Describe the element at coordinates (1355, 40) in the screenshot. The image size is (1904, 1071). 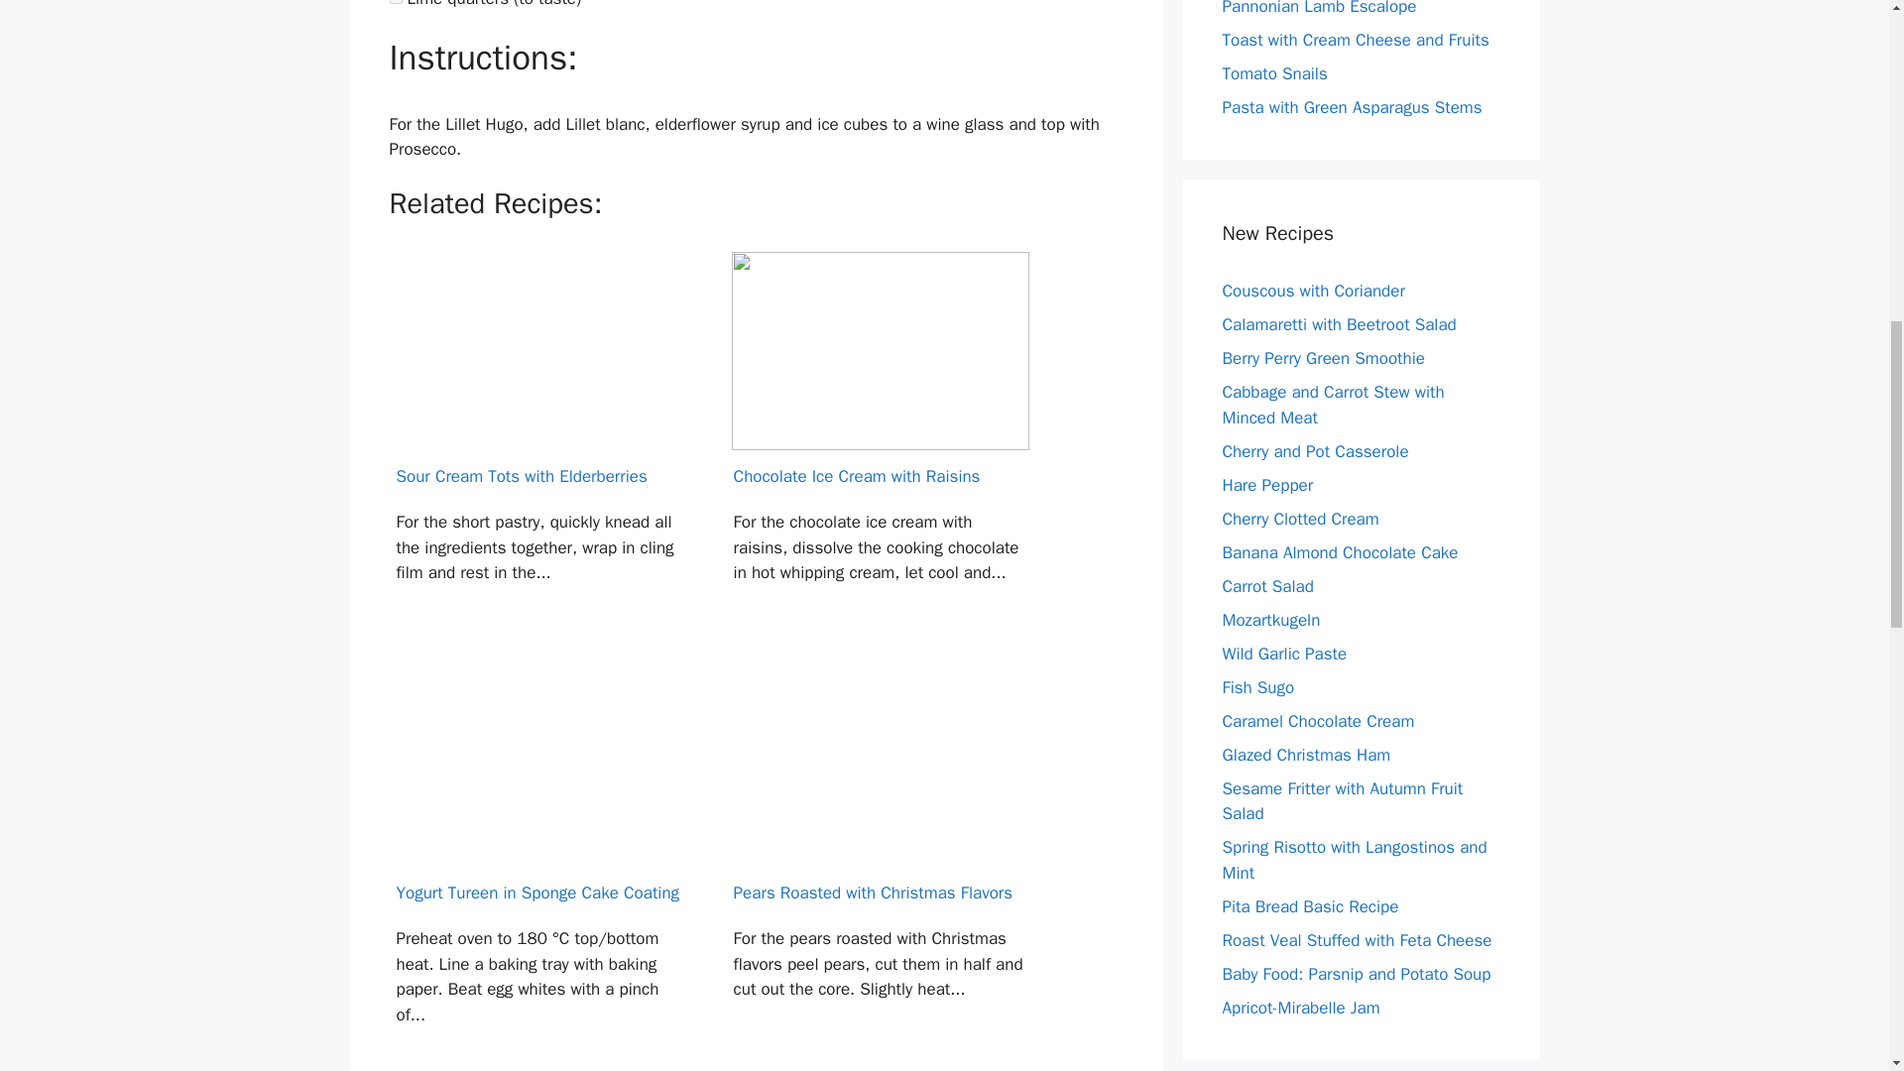
I see `Toast with Cream Cheese and Fruits` at that location.